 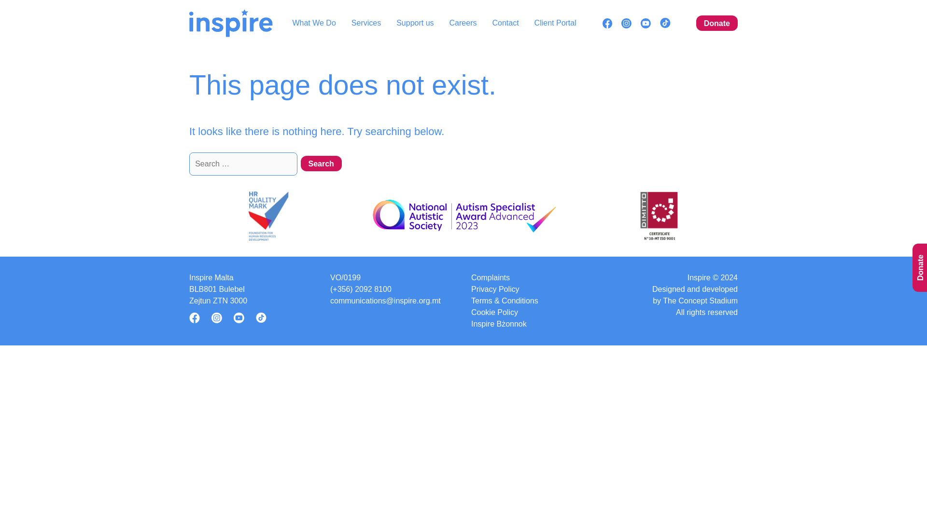 I want to click on Donate, so click(x=716, y=23).